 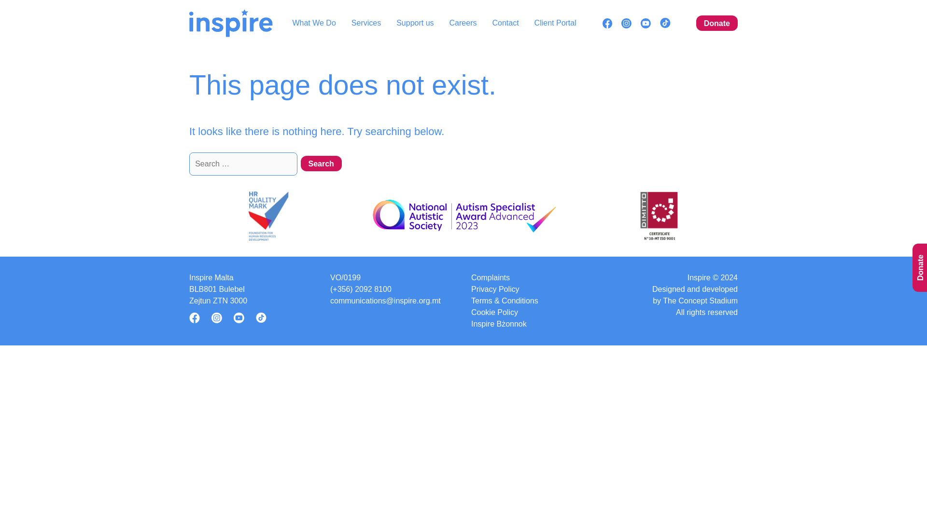 I want to click on Donate, so click(x=716, y=23).